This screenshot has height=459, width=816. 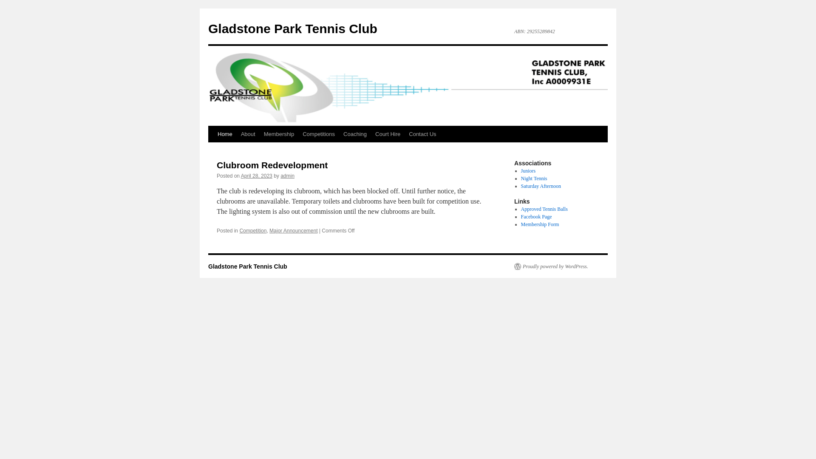 What do you see at coordinates (534, 178) in the screenshot?
I see `Night Tennis` at bounding box center [534, 178].